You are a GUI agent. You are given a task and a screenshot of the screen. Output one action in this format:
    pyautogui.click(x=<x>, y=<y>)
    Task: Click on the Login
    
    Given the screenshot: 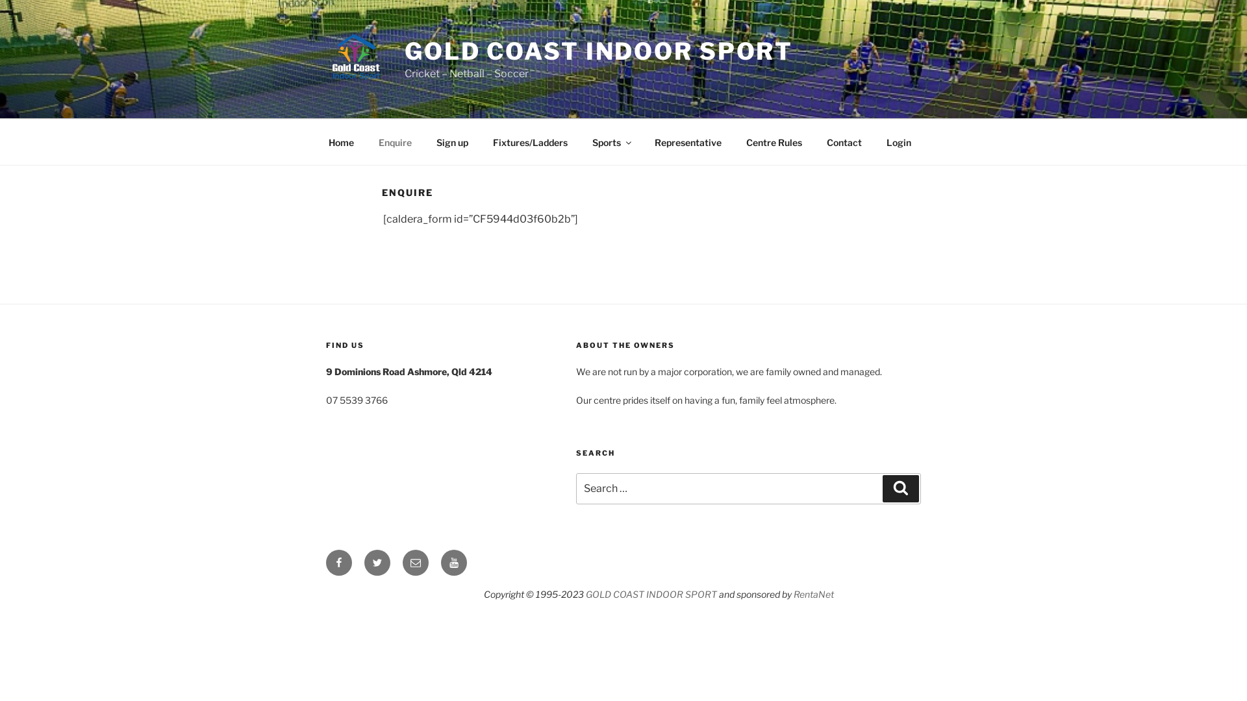 What is the action you would take?
    pyautogui.click(x=899, y=141)
    